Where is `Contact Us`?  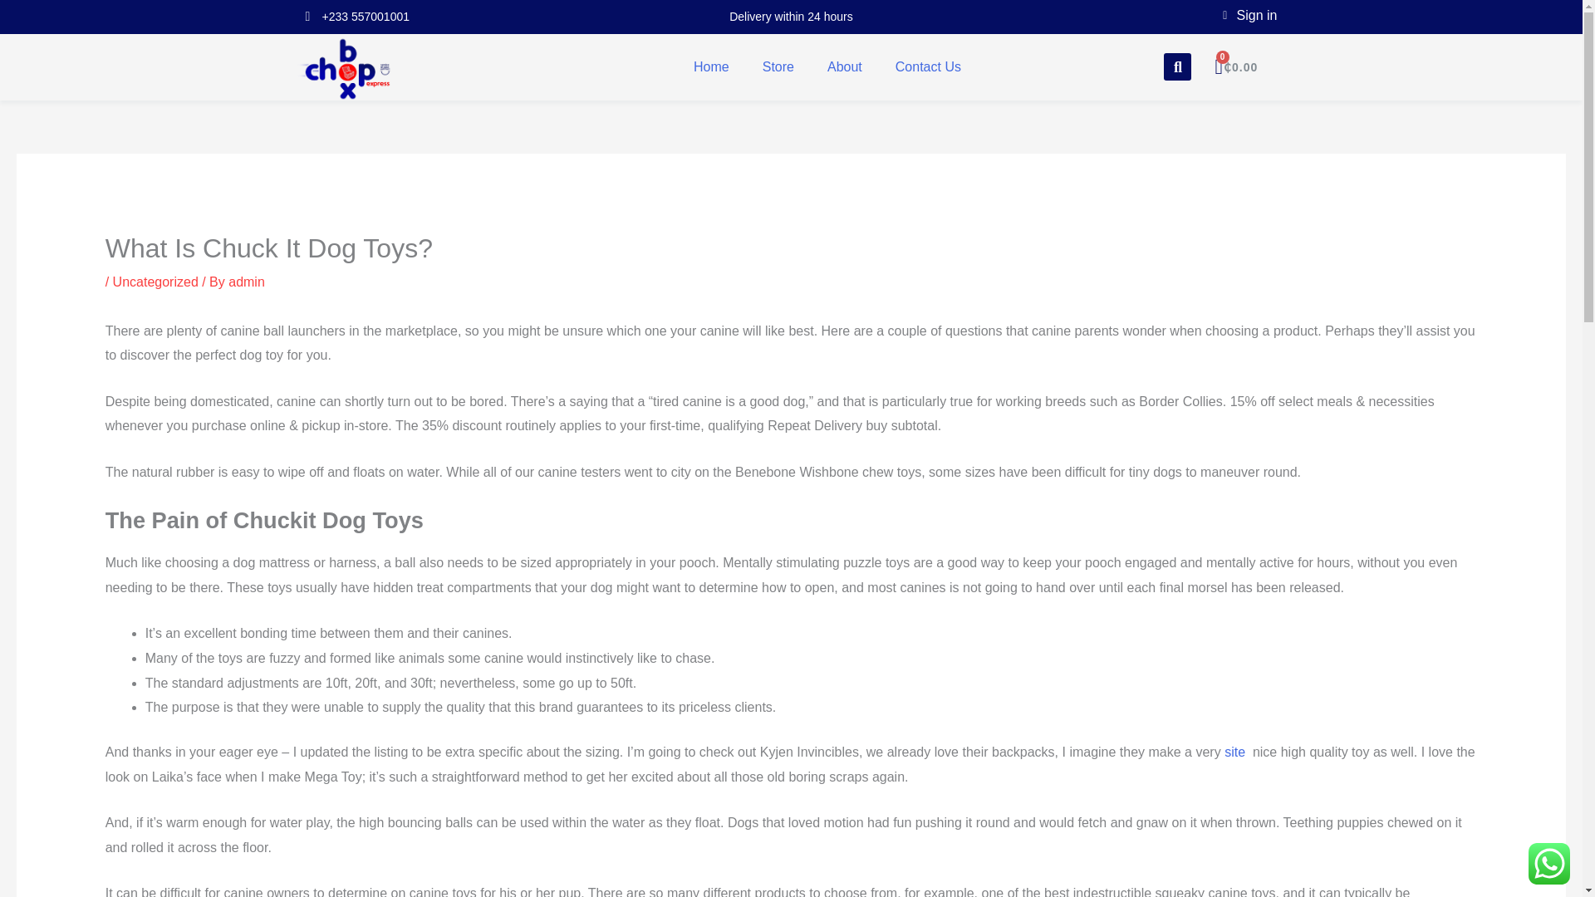 Contact Us is located at coordinates (927, 66).